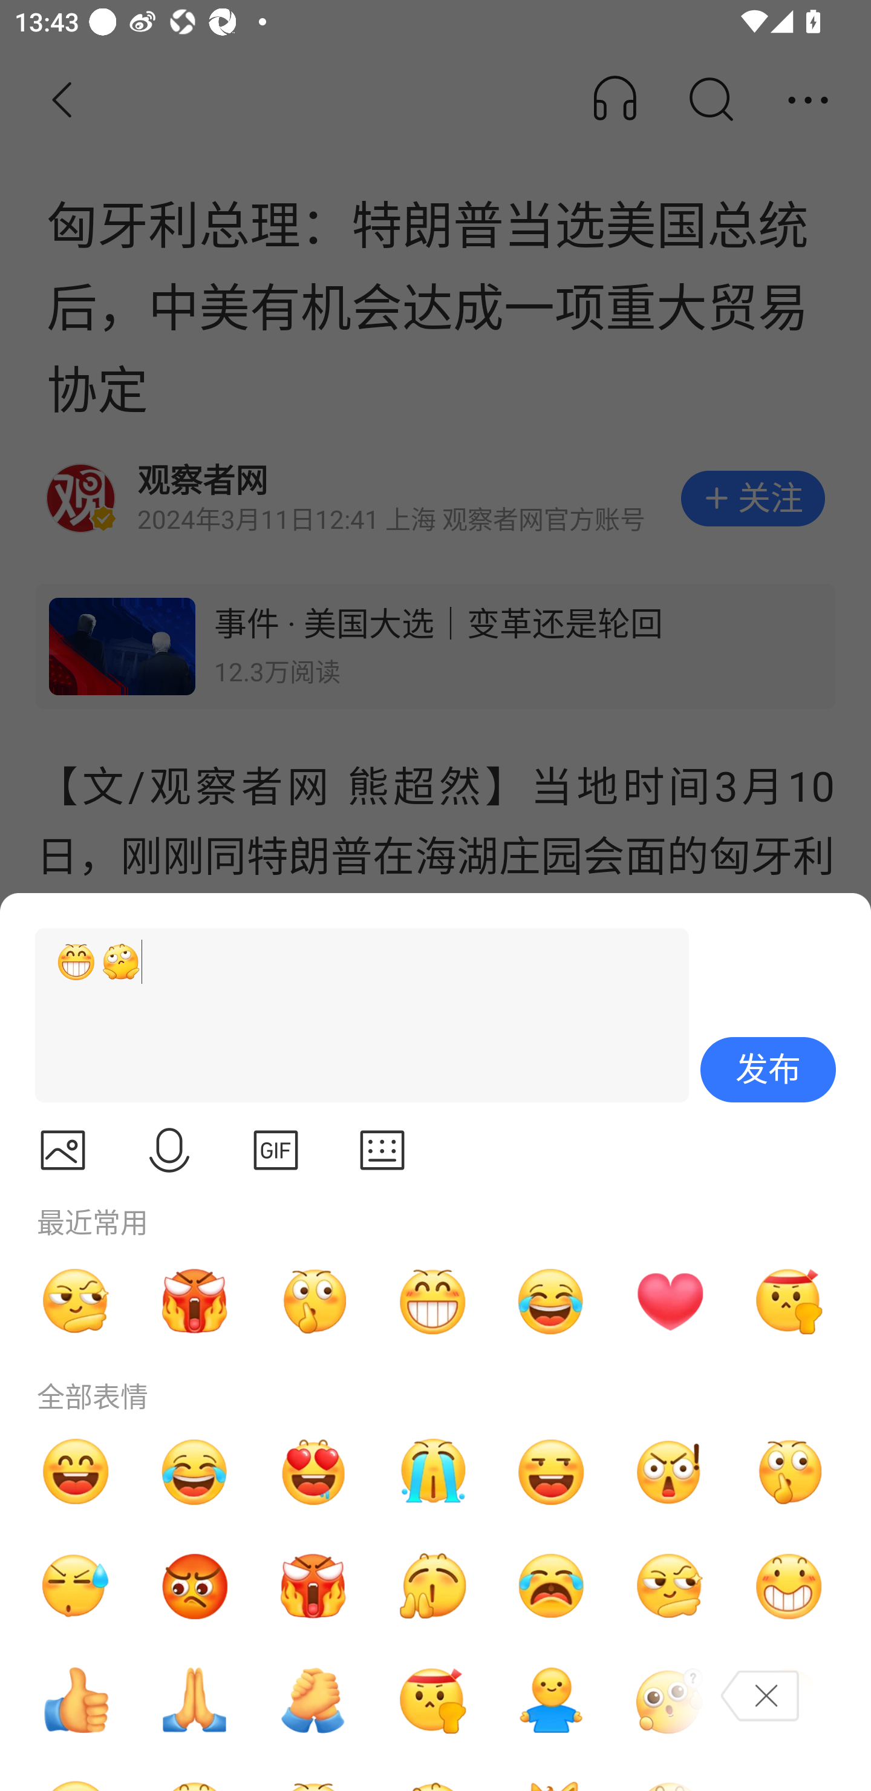  What do you see at coordinates (789, 1301) in the screenshot?
I see `奋斗` at bounding box center [789, 1301].